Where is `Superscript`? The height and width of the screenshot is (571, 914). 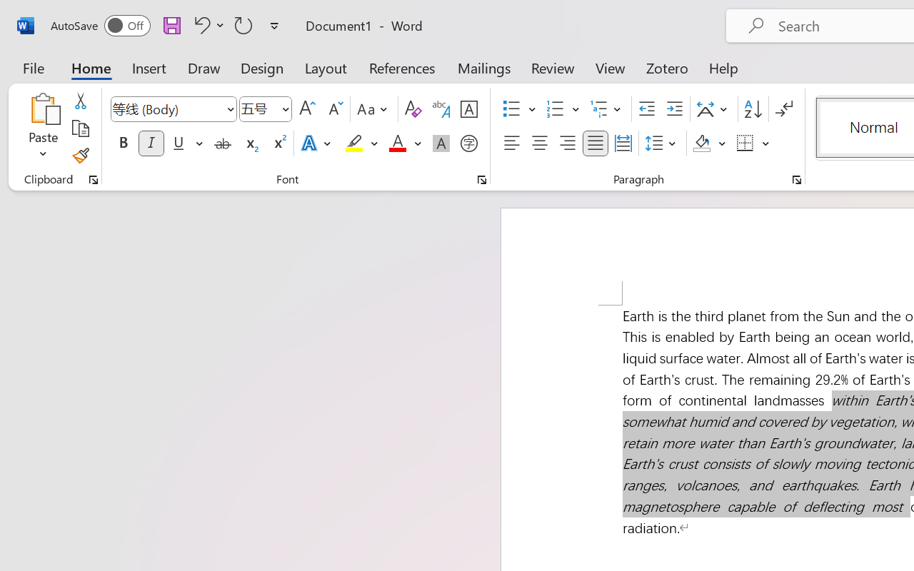
Superscript is located at coordinates (278, 143).